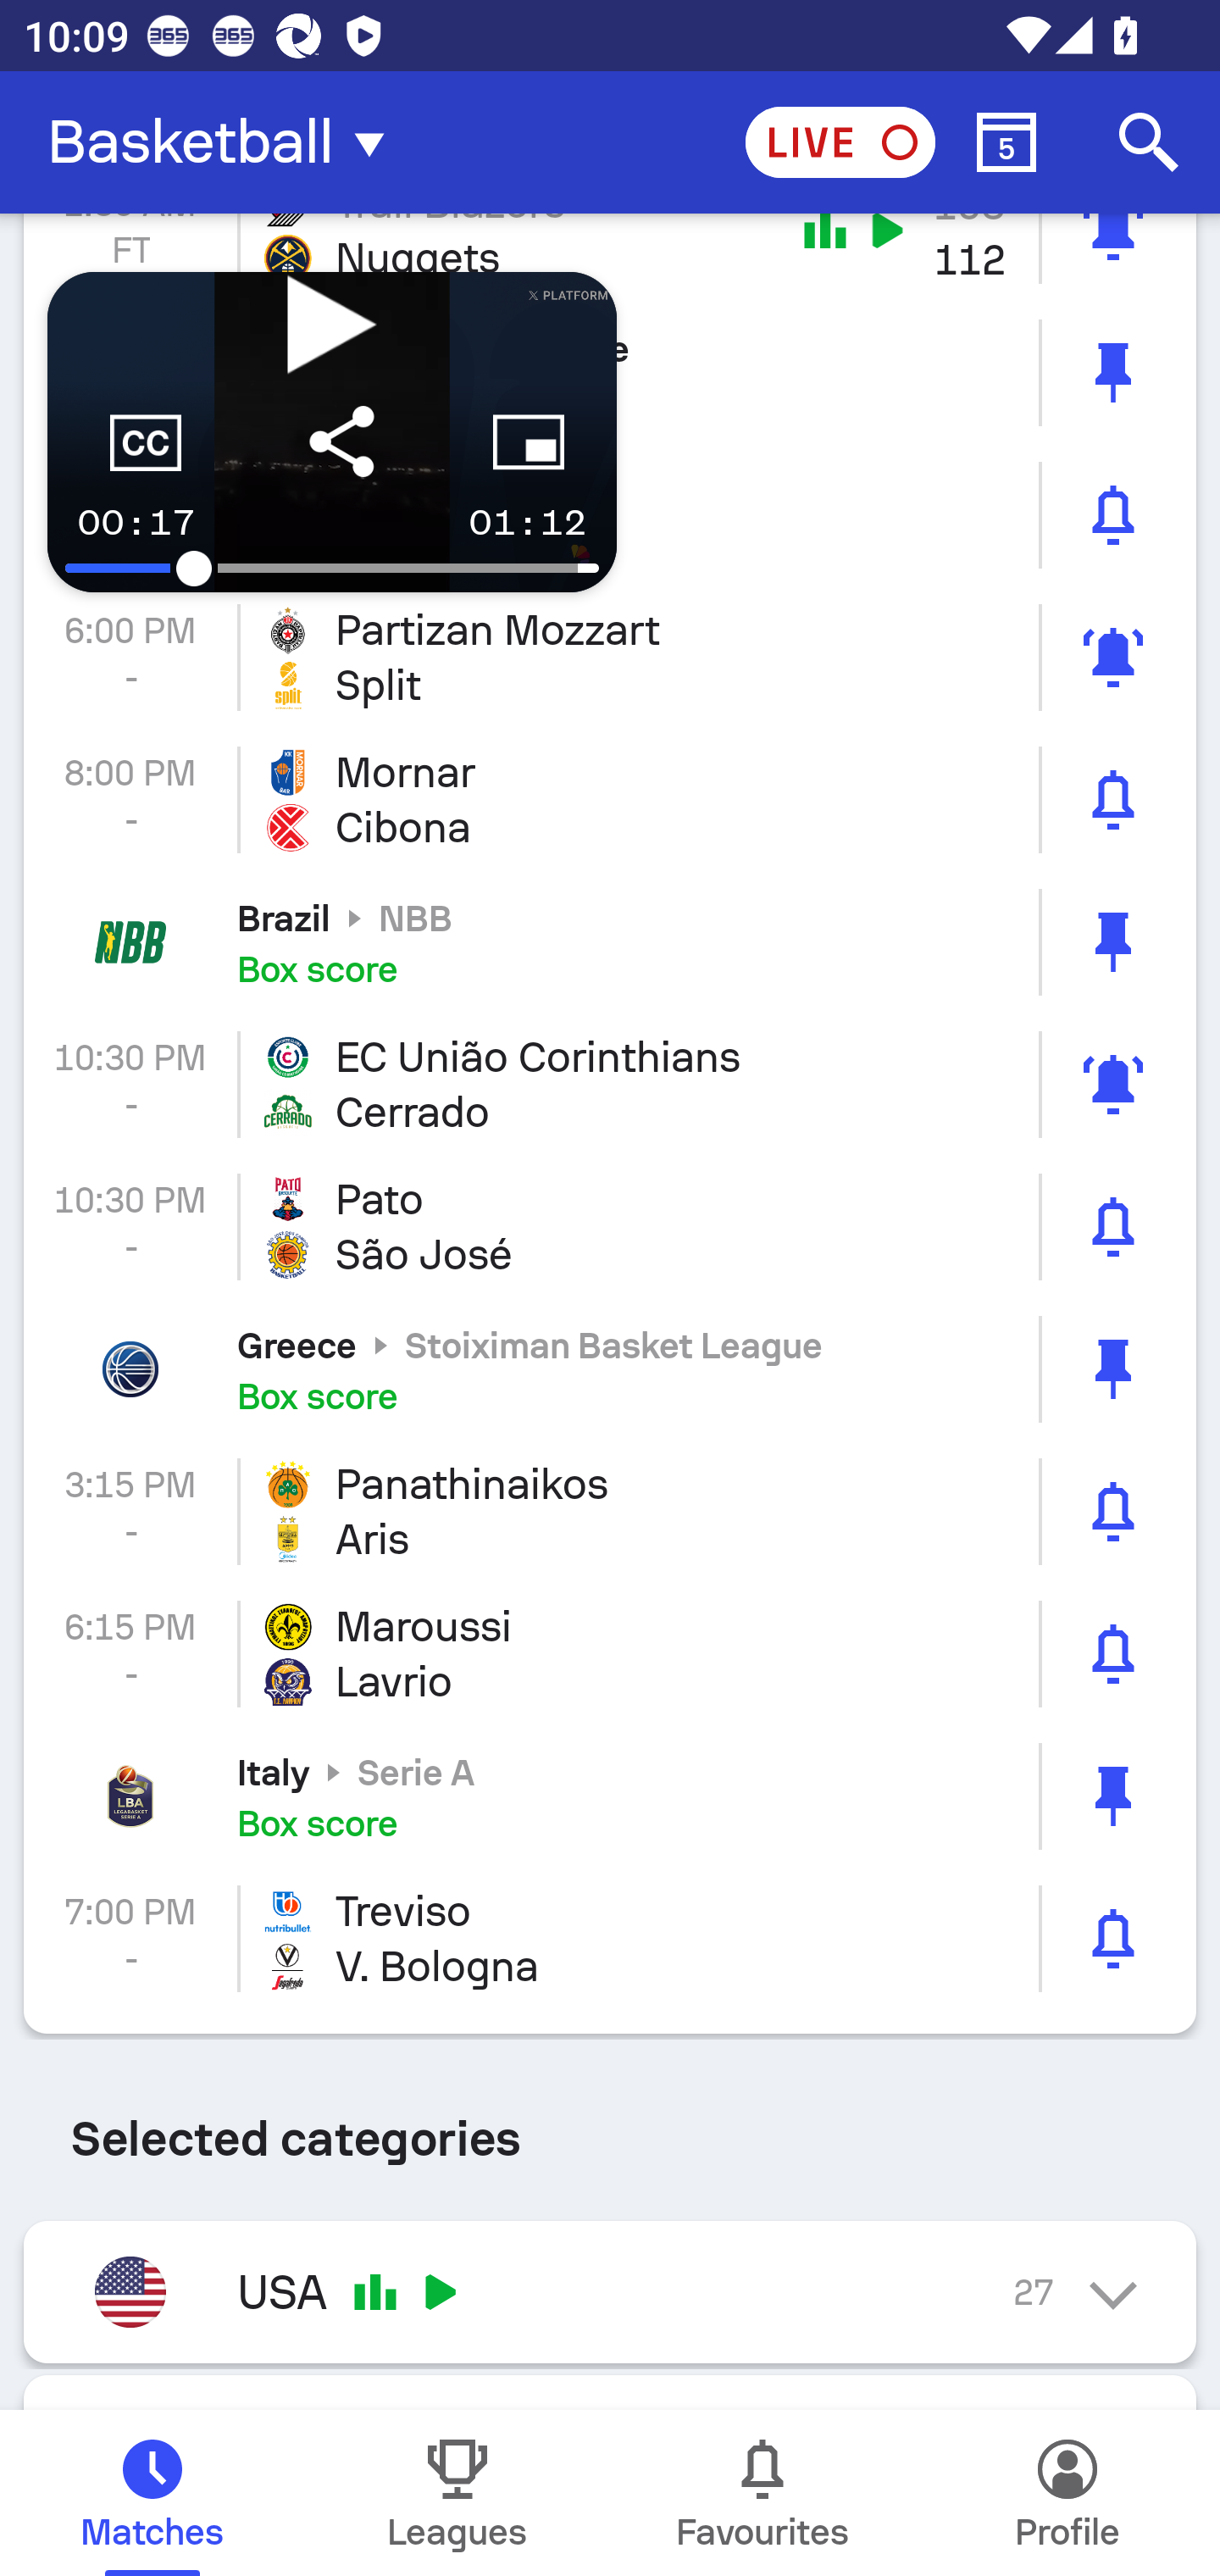 This screenshot has height=2576, width=1220. What do you see at coordinates (762, 2493) in the screenshot?
I see `Favourites` at bounding box center [762, 2493].